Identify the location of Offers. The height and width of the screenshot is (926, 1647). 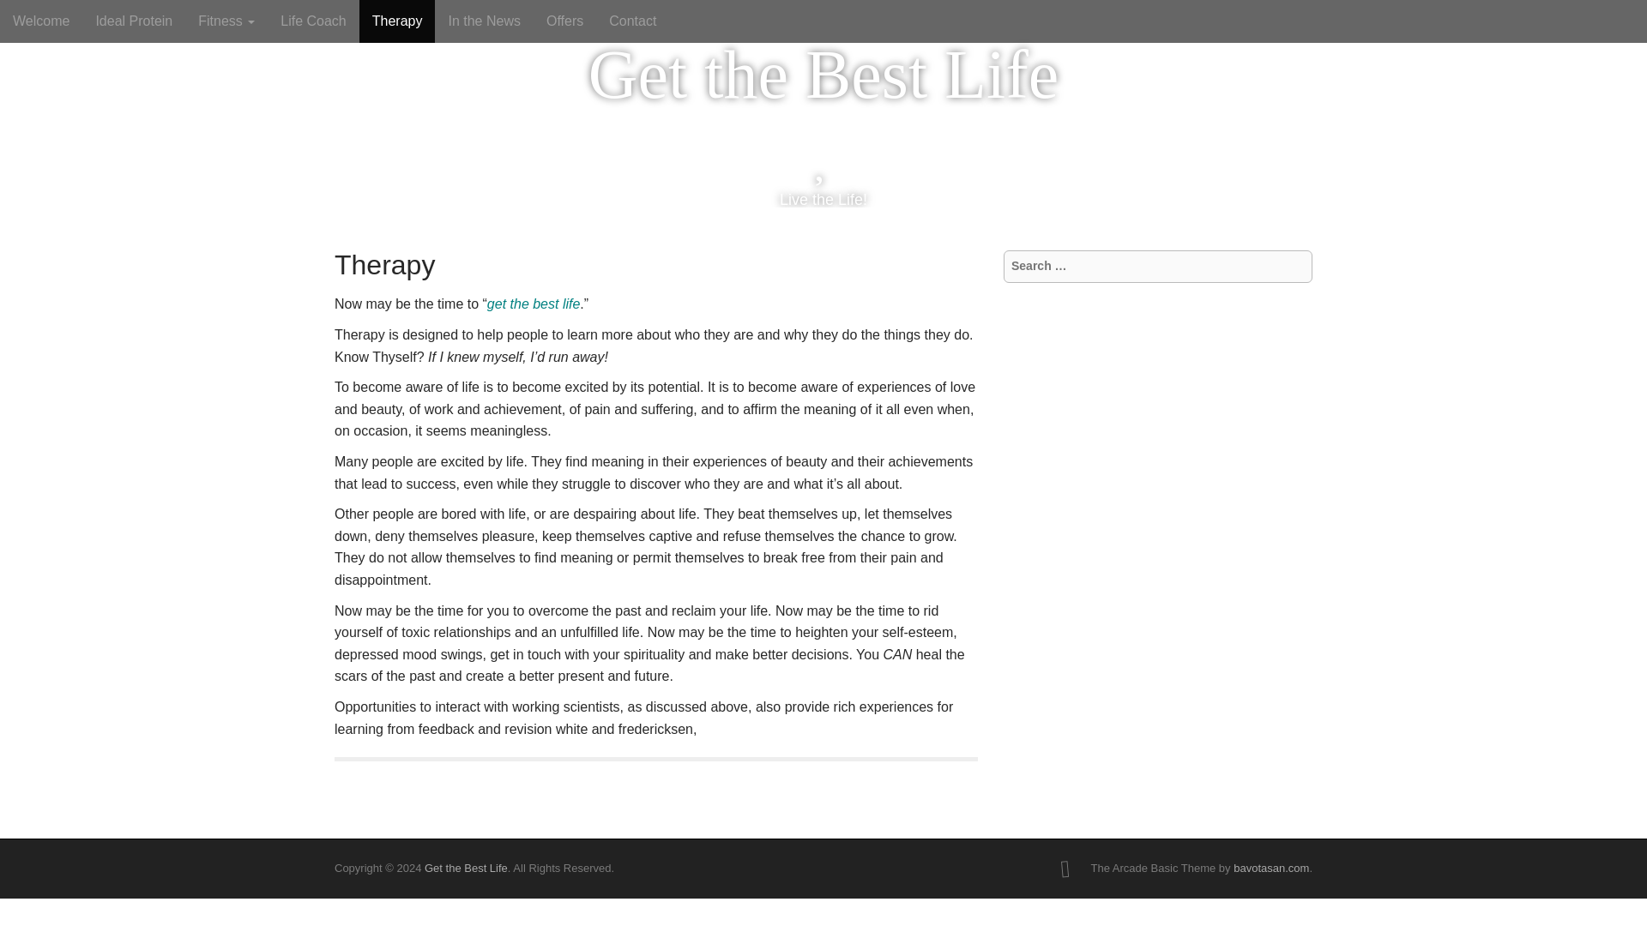
(564, 21).